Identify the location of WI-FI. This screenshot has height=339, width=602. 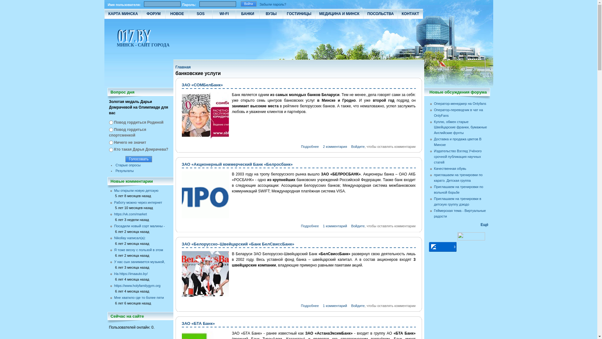
(224, 14).